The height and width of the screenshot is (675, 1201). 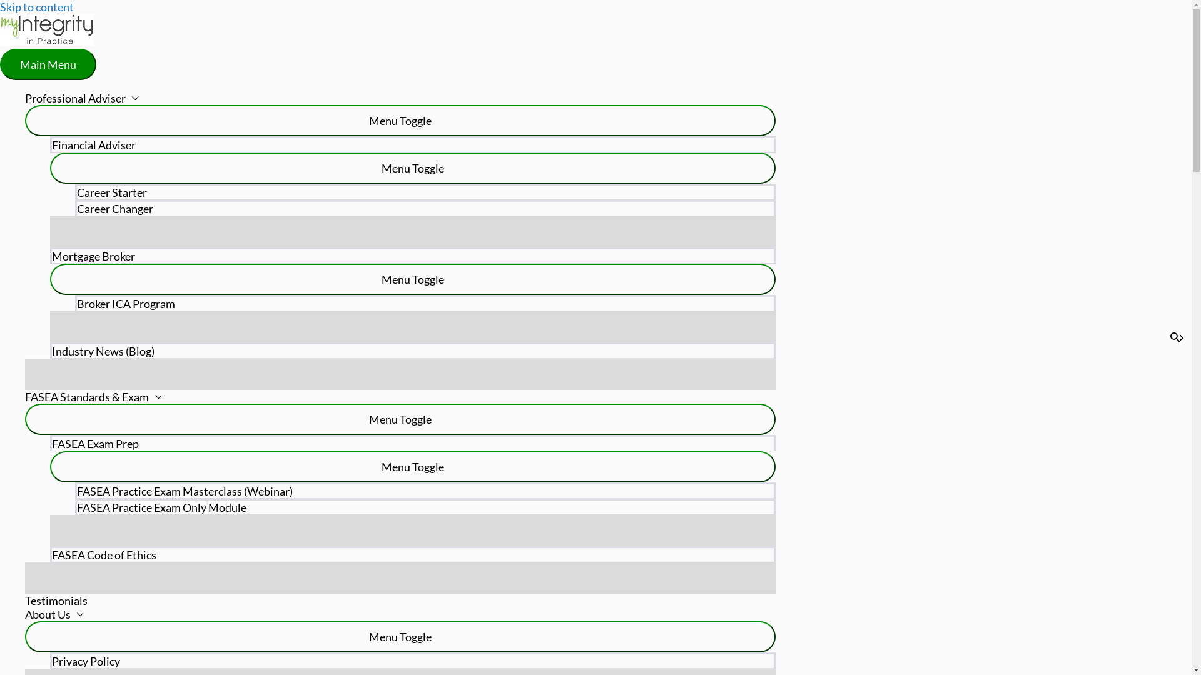 What do you see at coordinates (400, 396) in the screenshot?
I see `FASEA Standards & Exam` at bounding box center [400, 396].